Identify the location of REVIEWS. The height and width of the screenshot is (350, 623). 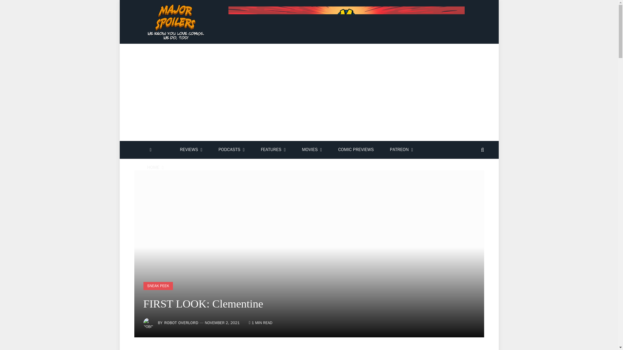
(191, 150).